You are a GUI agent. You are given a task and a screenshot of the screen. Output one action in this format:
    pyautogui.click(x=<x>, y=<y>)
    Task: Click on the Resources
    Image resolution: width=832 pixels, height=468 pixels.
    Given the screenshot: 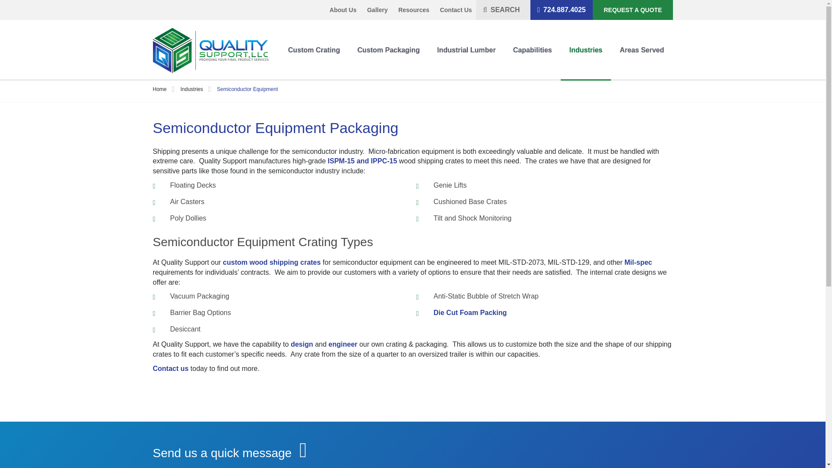 What is the action you would take?
    pyautogui.click(x=413, y=10)
    